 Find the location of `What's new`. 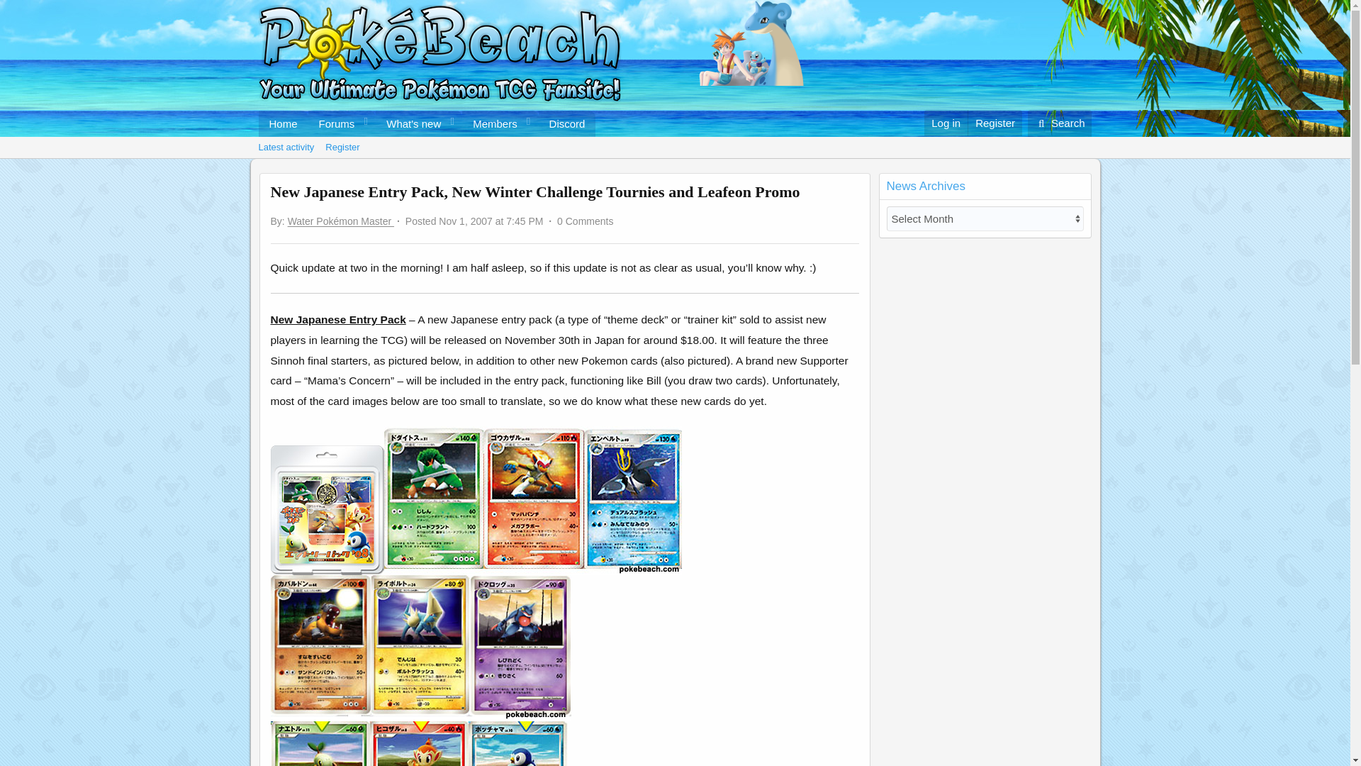

What's new is located at coordinates (408, 123).